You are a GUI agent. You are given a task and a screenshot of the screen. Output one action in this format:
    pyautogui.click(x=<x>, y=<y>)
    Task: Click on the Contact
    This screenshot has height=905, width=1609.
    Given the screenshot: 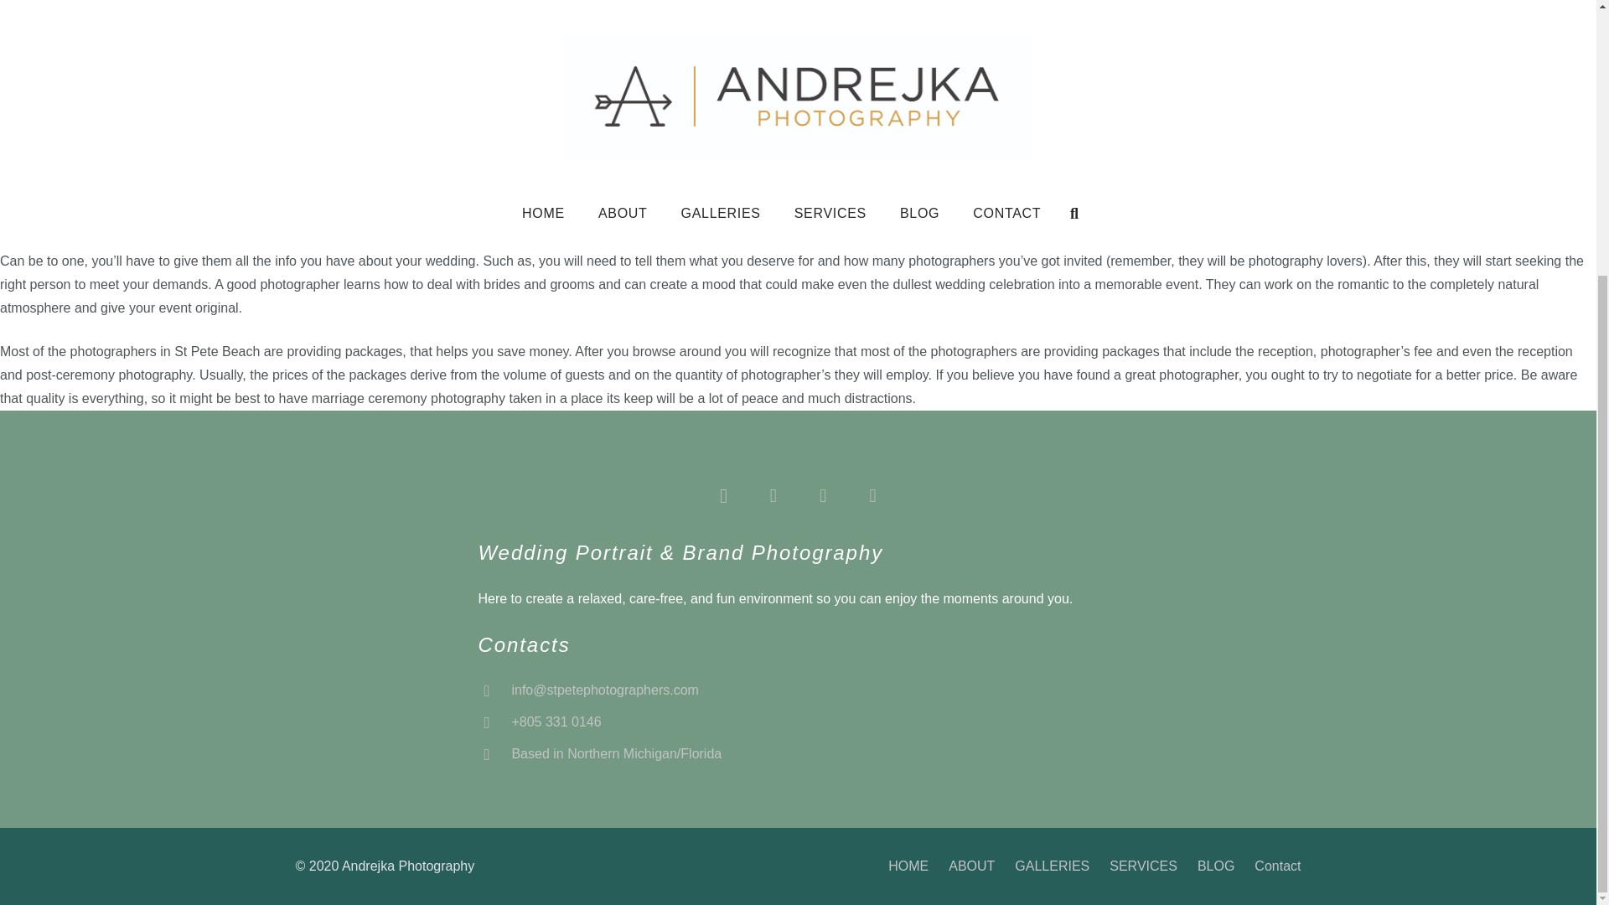 What is the action you would take?
    pyautogui.click(x=1277, y=866)
    